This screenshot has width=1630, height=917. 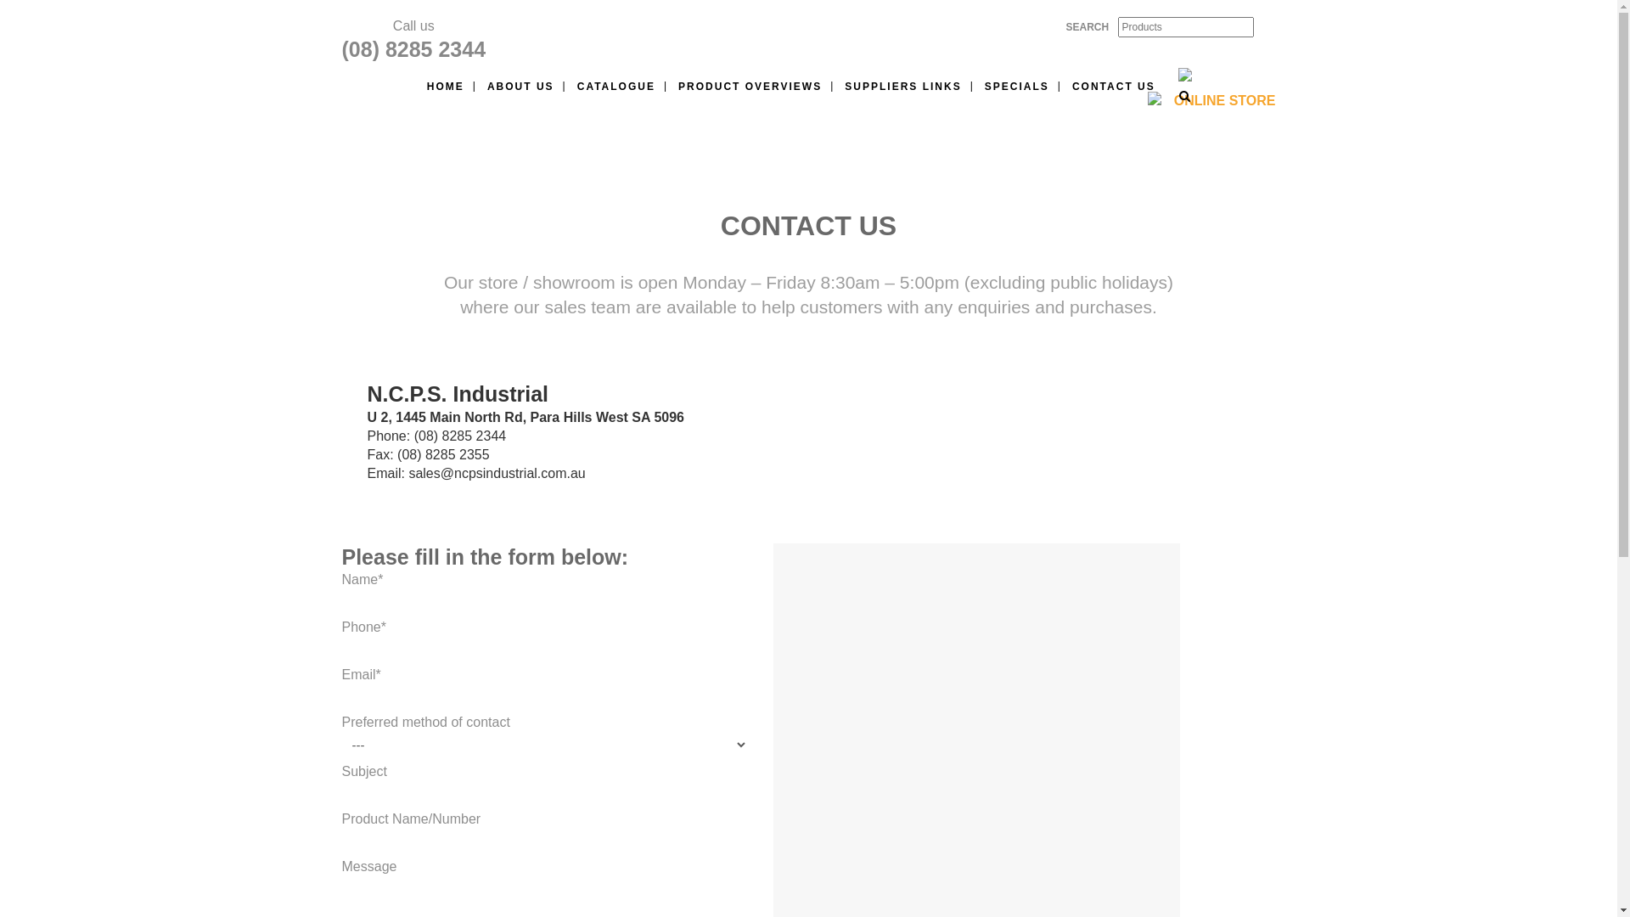 What do you see at coordinates (750, 87) in the screenshot?
I see `PRODUCT OVERVIEWS` at bounding box center [750, 87].